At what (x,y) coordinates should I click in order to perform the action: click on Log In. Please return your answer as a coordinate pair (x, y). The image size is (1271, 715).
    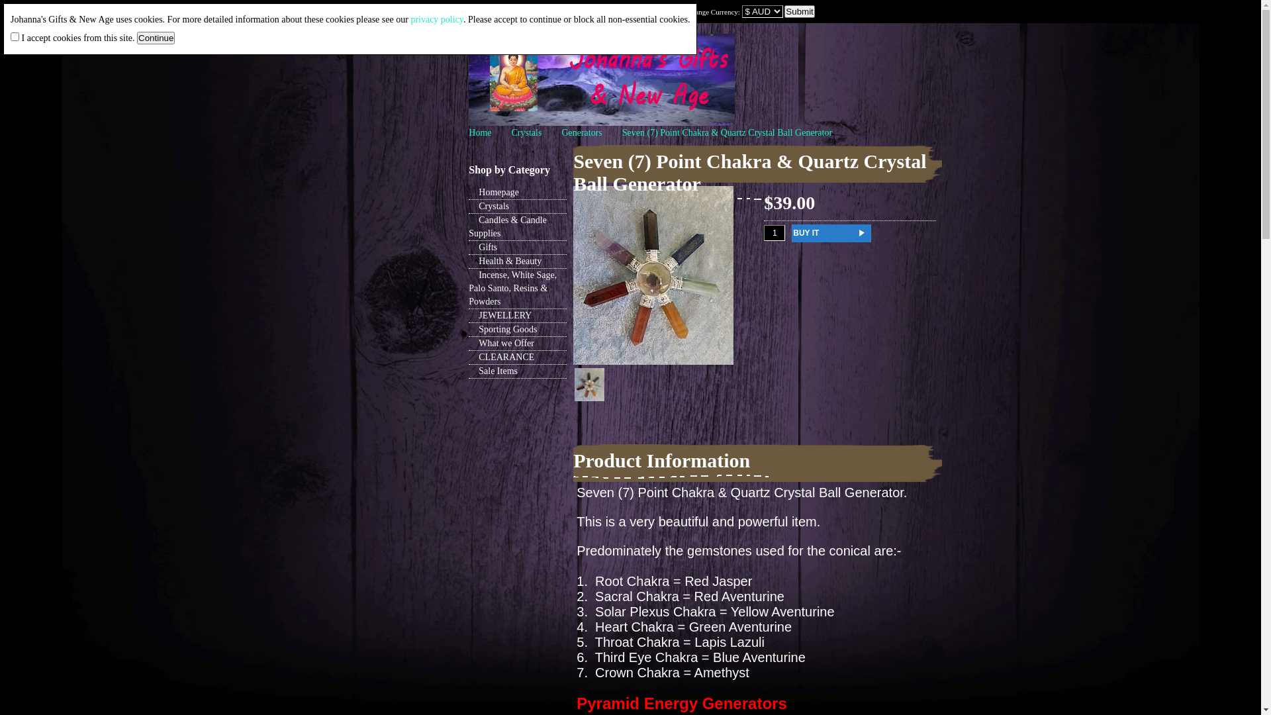
    Looking at the image, I should click on (310, 12).